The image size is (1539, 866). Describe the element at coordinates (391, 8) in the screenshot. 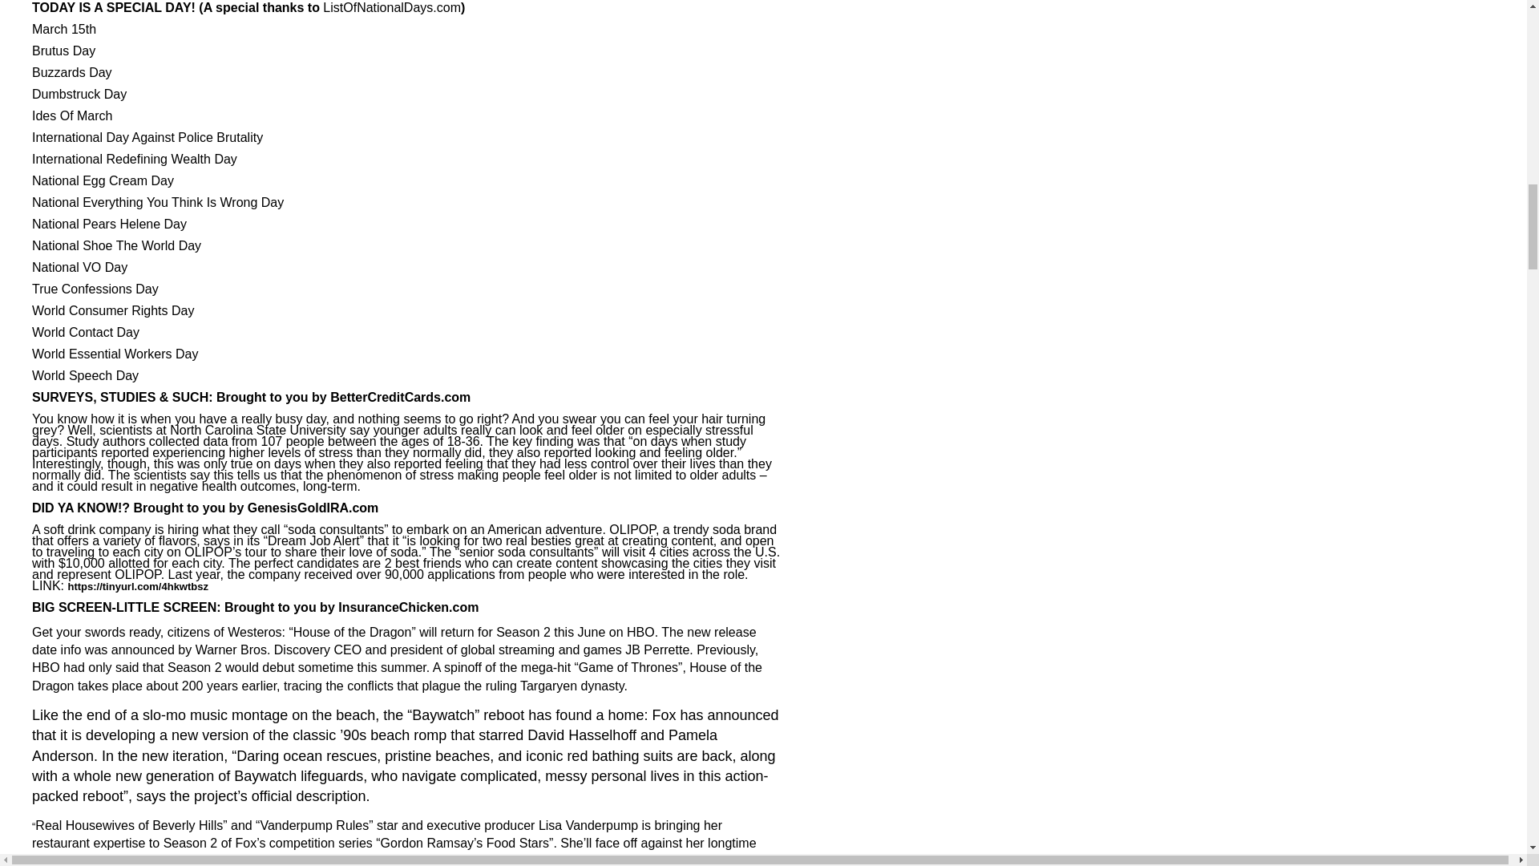

I see `ListOfNationalDays.com` at that location.